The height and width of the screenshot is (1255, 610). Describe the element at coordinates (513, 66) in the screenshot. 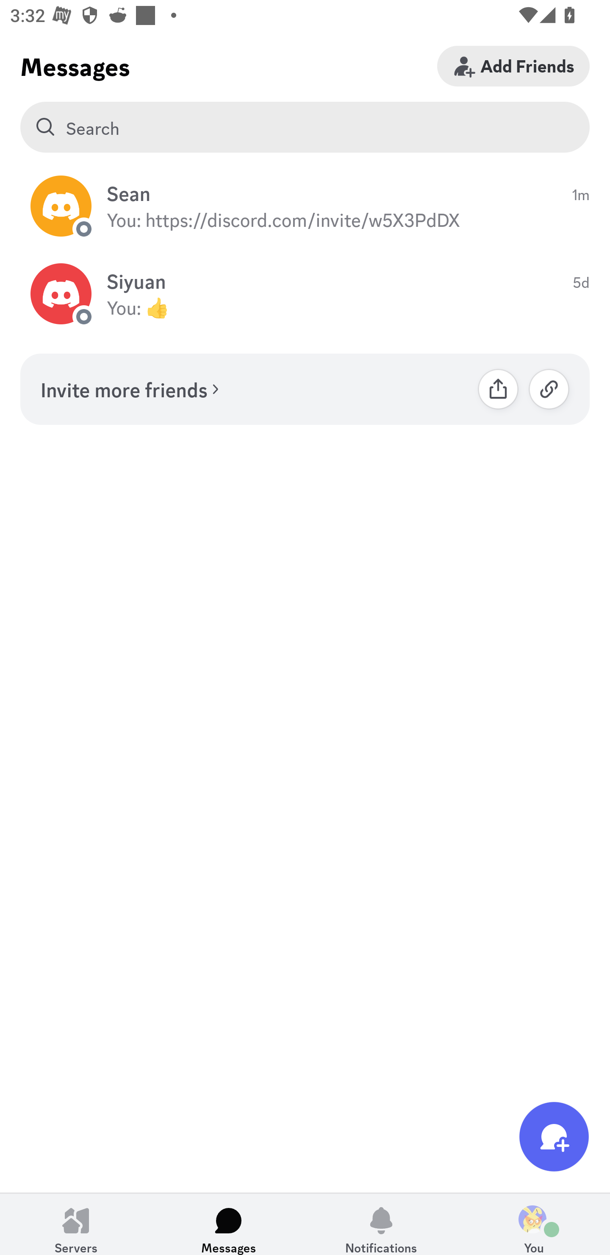

I see `Add Friends` at that location.